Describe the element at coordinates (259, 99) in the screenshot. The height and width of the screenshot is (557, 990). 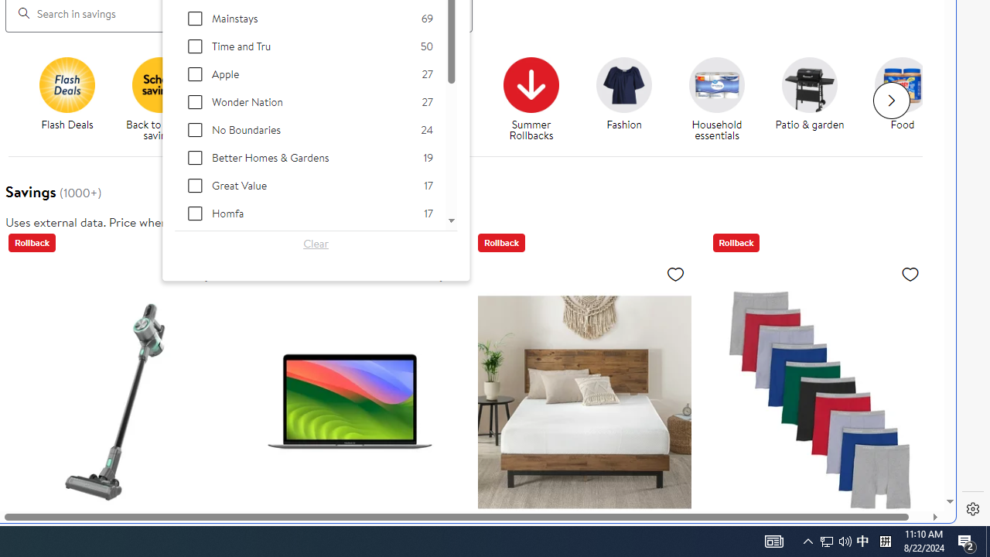
I see `Back to college savings` at that location.